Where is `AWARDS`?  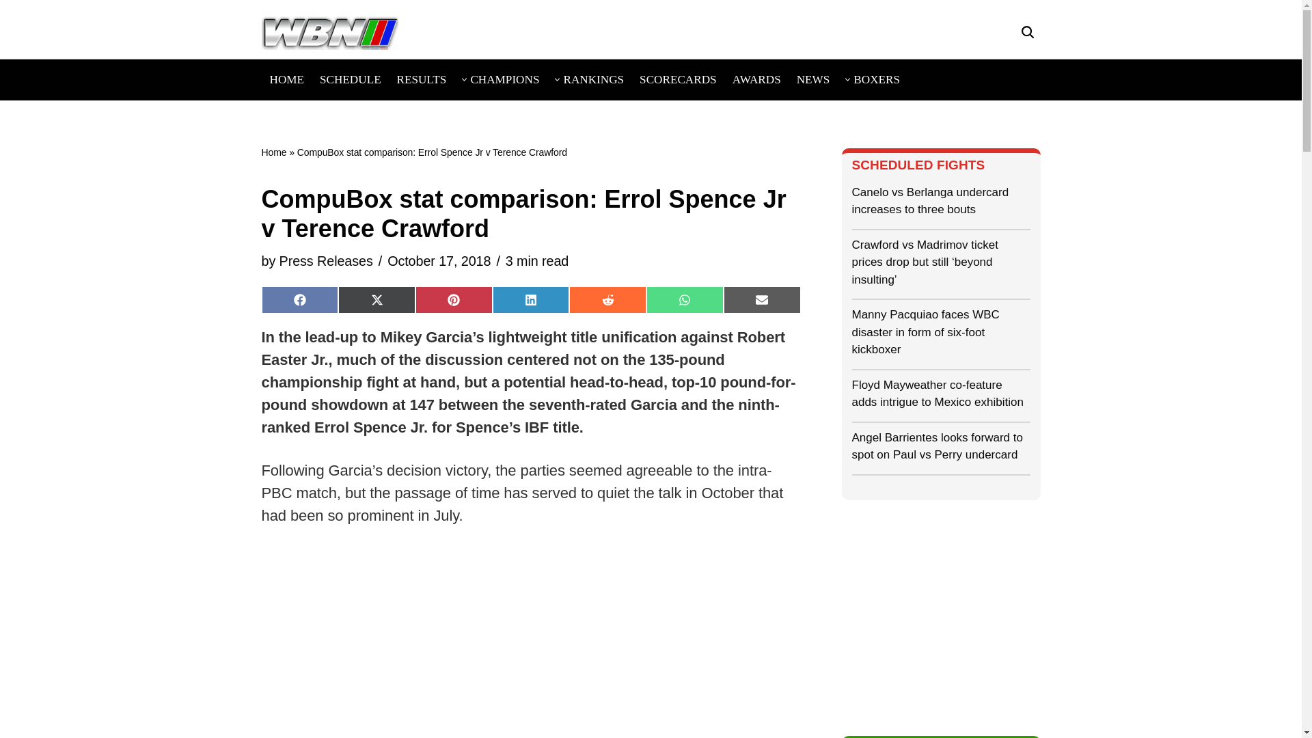
AWARDS is located at coordinates (756, 79).